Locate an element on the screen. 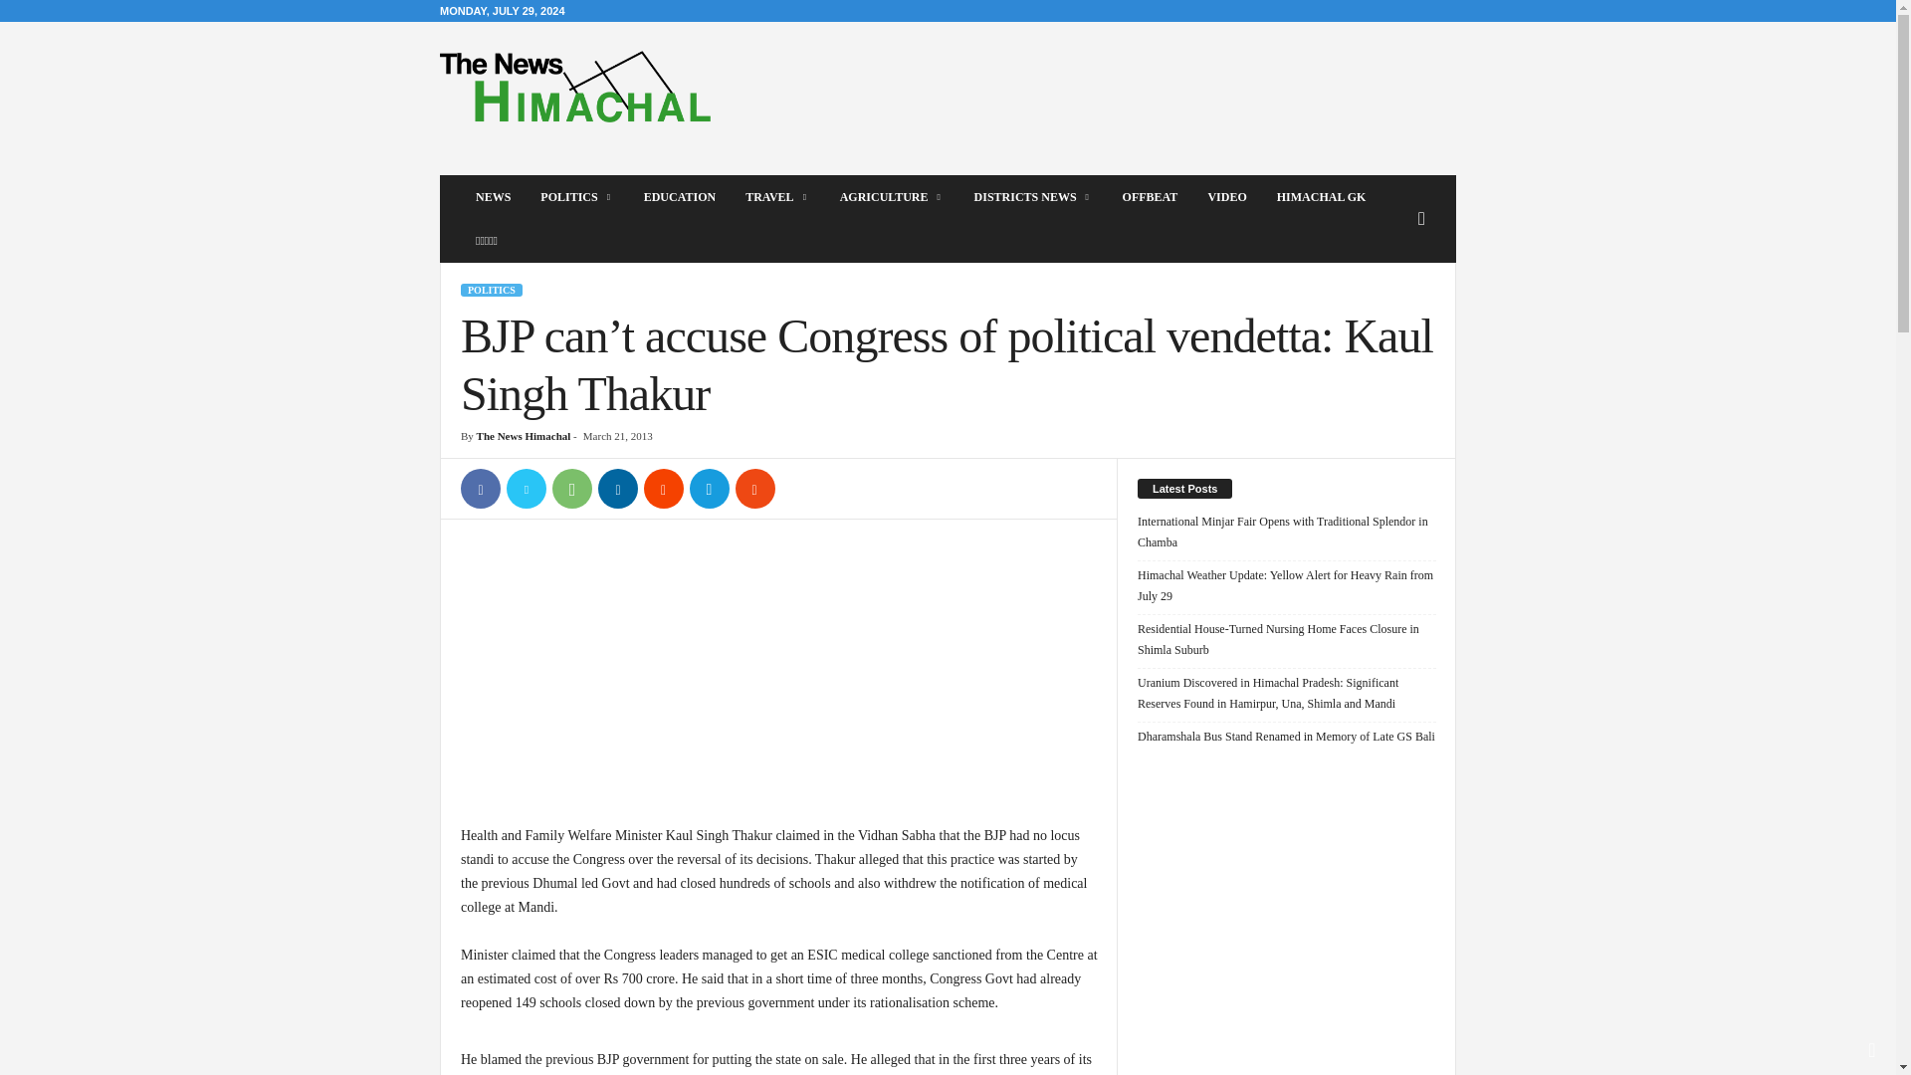 Image resolution: width=1911 pixels, height=1075 pixels. AGRICULTURE is located at coordinates (892, 197).